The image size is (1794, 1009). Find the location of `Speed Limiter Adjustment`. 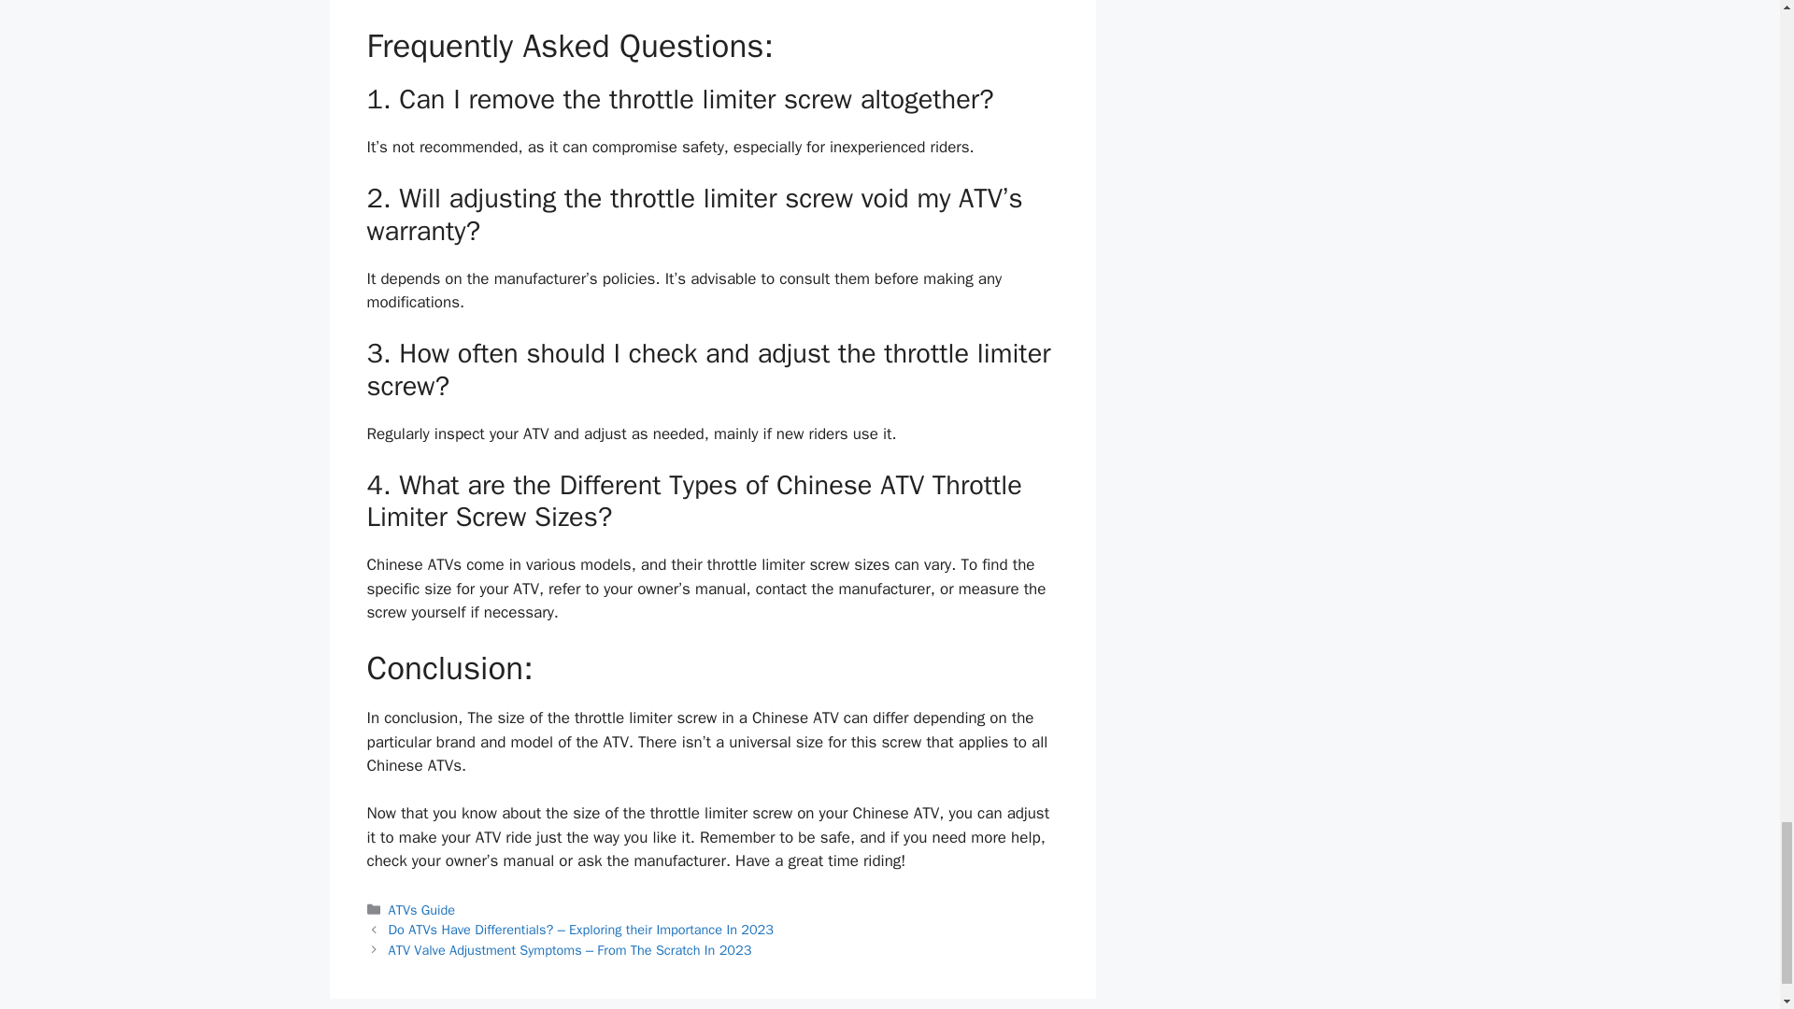

Speed Limiter Adjustment is located at coordinates (712, 13).